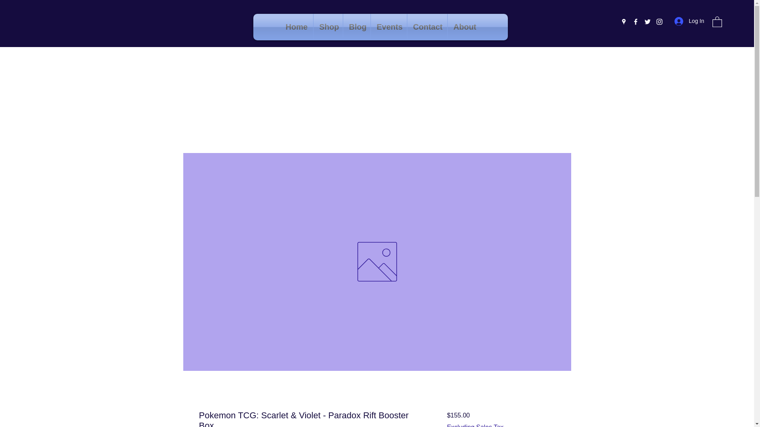 This screenshot has width=760, height=427. What do you see at coordinates (689, 21) in the screenshot?
I see `Log In` at bounding box center [689, 21].